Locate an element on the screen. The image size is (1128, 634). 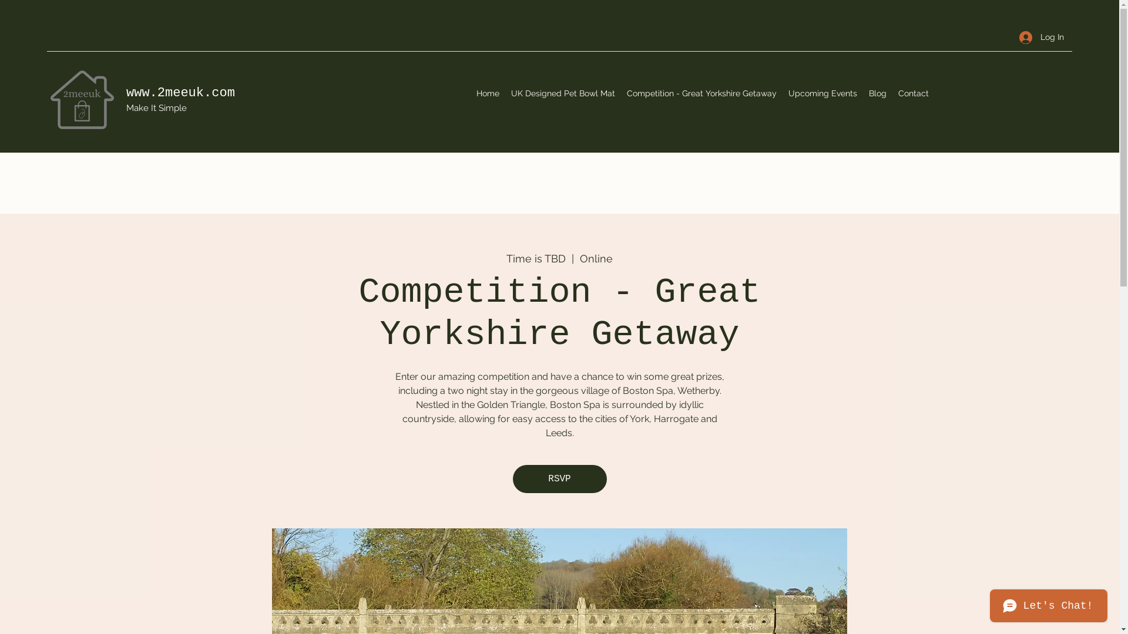
Log In is located at coordinates (1042, 38).